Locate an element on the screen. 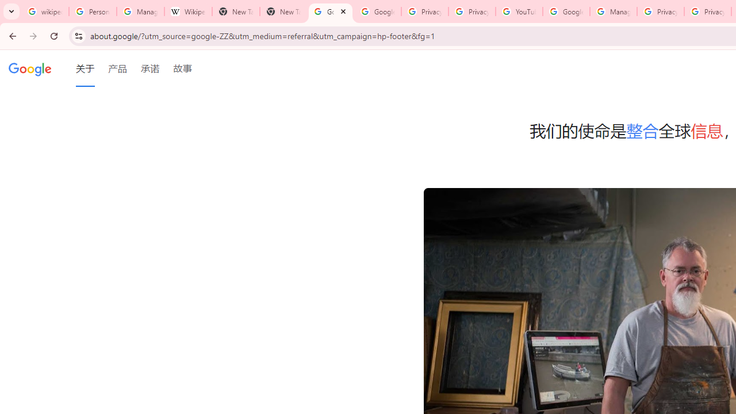 This screenshot has height=414, width=736. Back is located at coordinates (11, 36).